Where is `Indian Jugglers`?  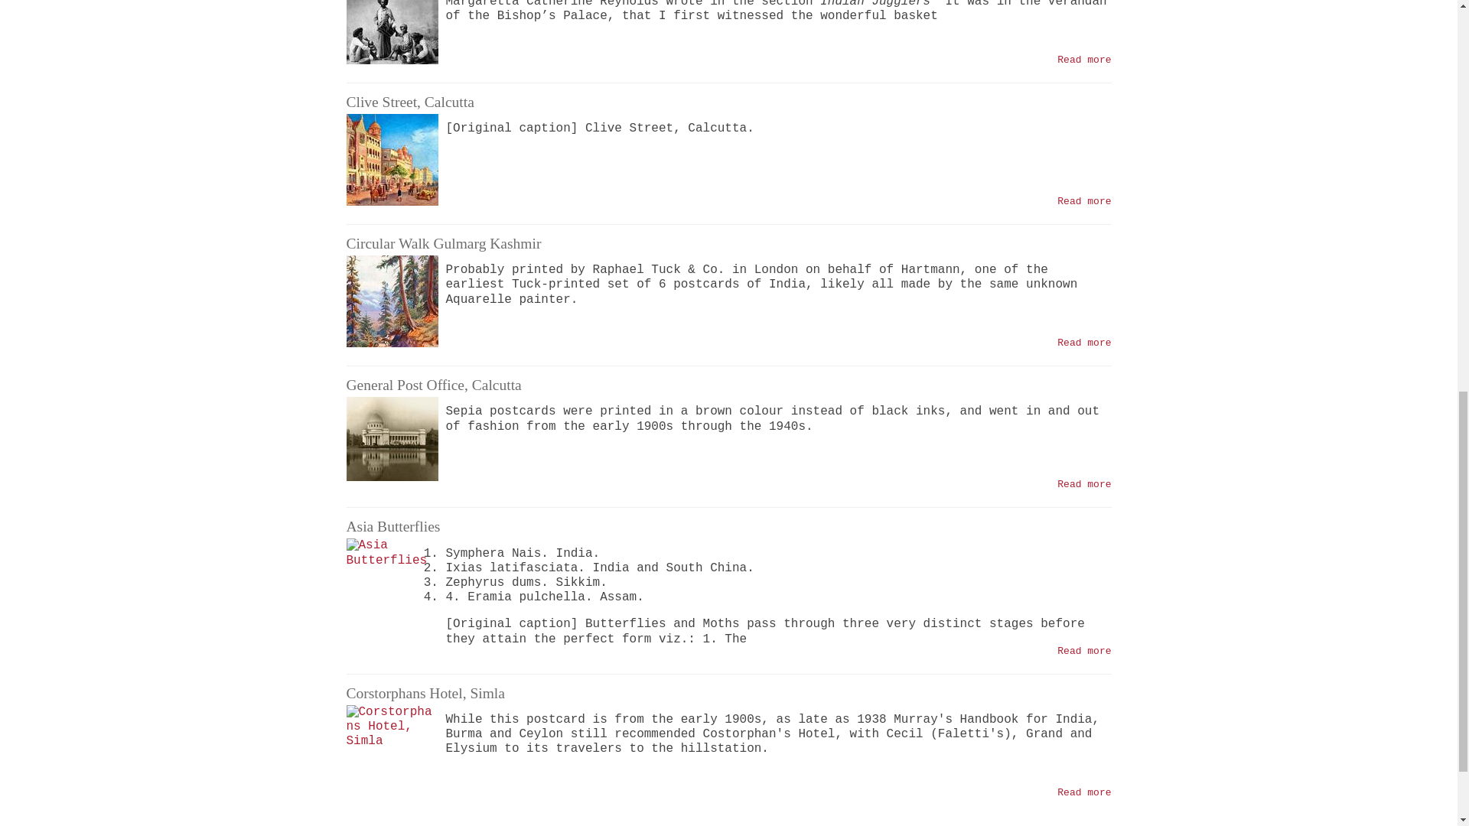
Indian Jugglers is located at coordinates (1083, 60).